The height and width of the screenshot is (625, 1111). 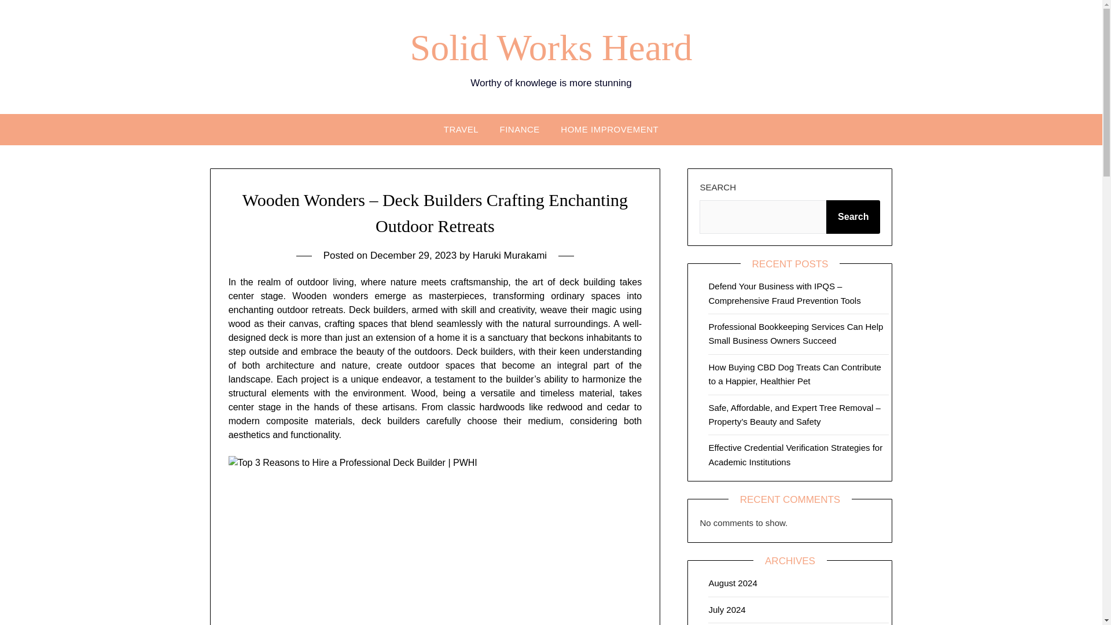 What do you see at coordinates (609, 128) in the screenshot?
I see `HOME IMPROVEMENT` at bounding box center [609, 128].